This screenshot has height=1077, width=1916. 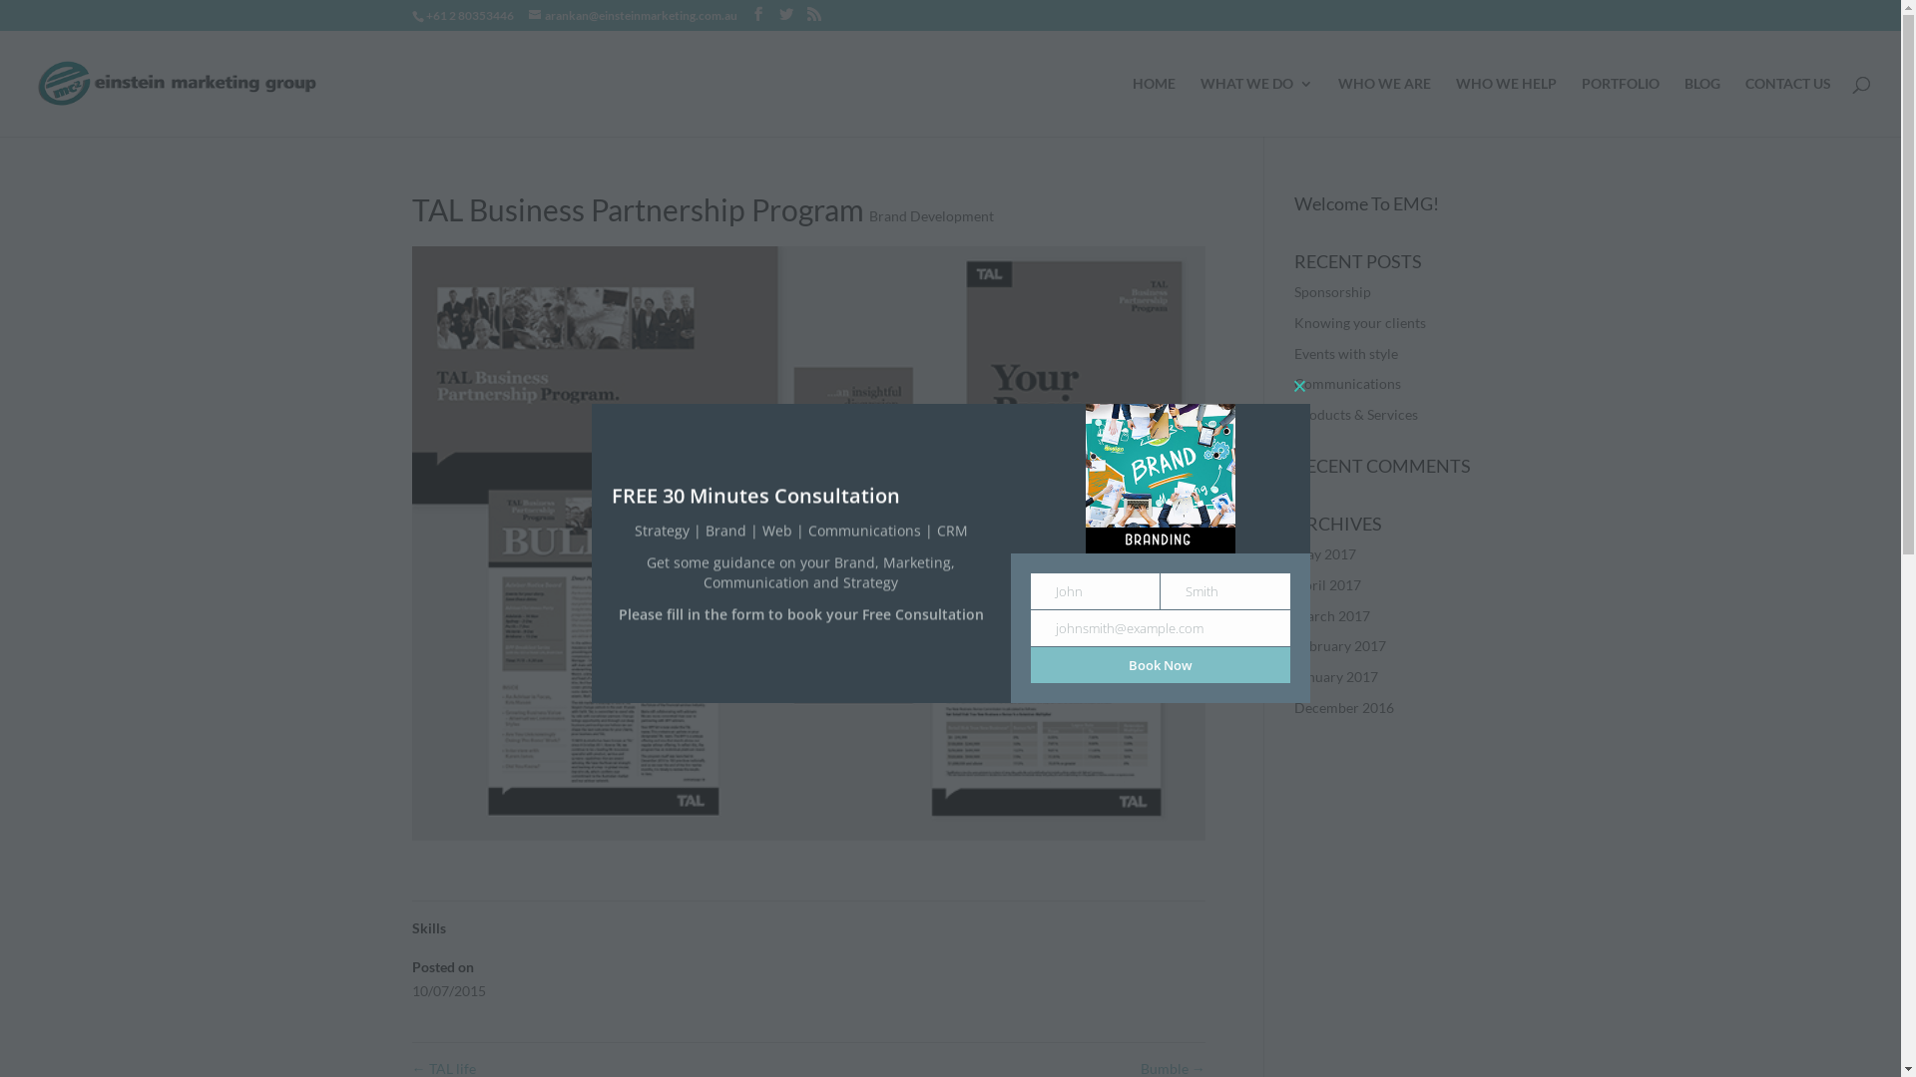 I want to click on December 2016, so click(x=1344, y=708).